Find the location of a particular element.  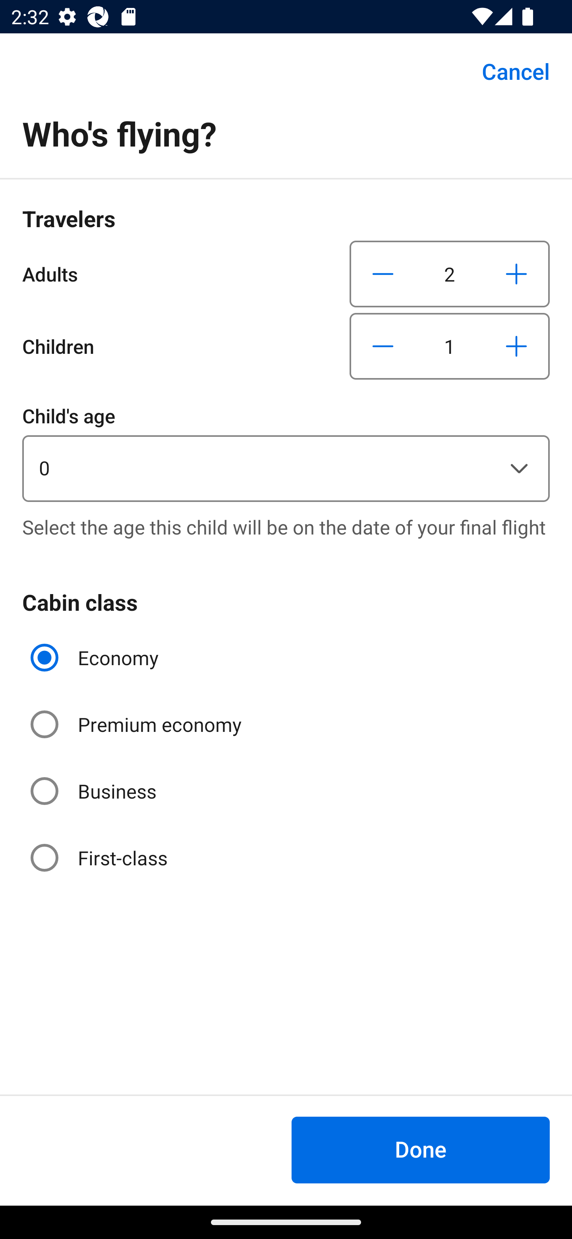

Economy is located at coordinates (96, 658).